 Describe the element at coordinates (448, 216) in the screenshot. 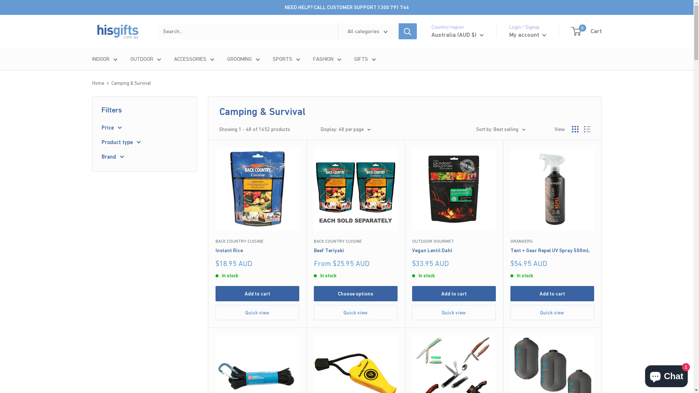

I see `FI` at that location.